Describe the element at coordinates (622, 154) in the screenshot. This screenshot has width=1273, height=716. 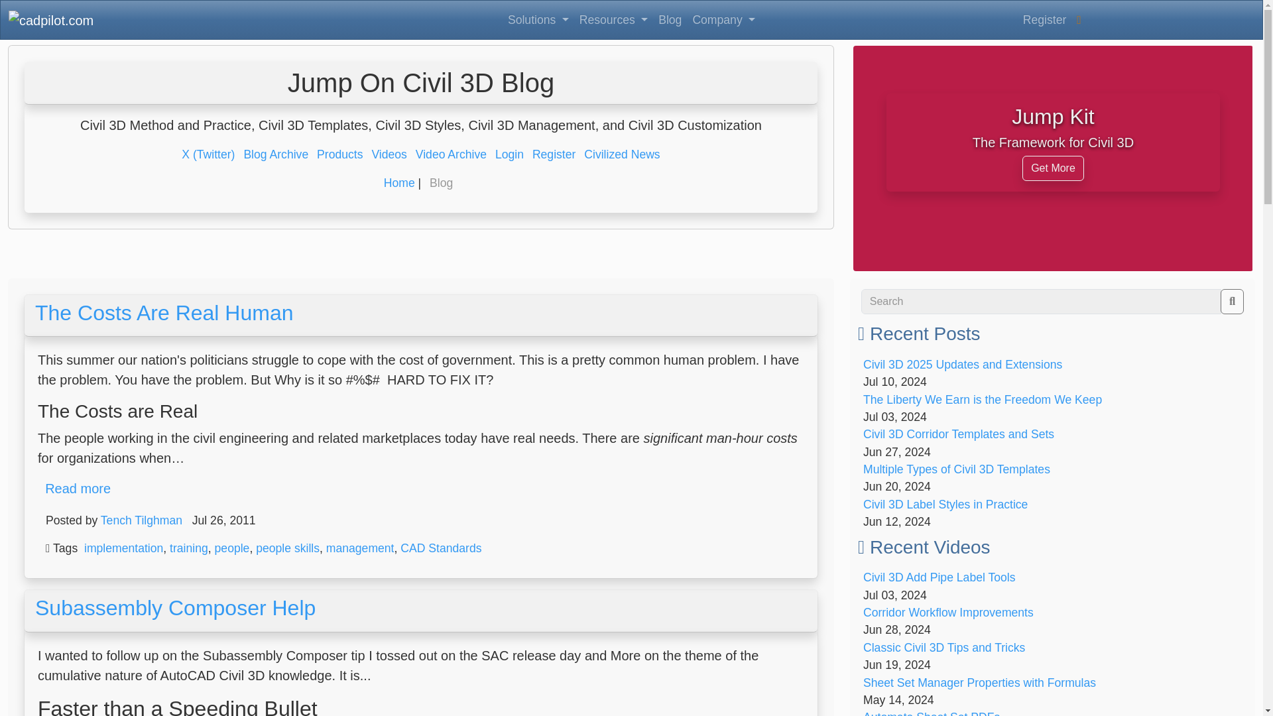
I see `Civilized News` at that location.